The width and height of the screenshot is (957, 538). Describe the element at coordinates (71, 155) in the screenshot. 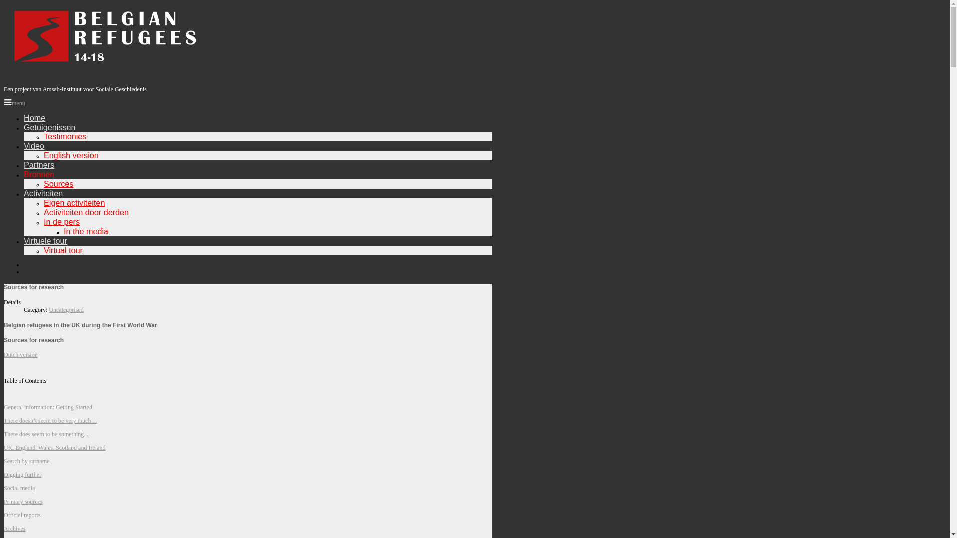

I see `English version` at that location.